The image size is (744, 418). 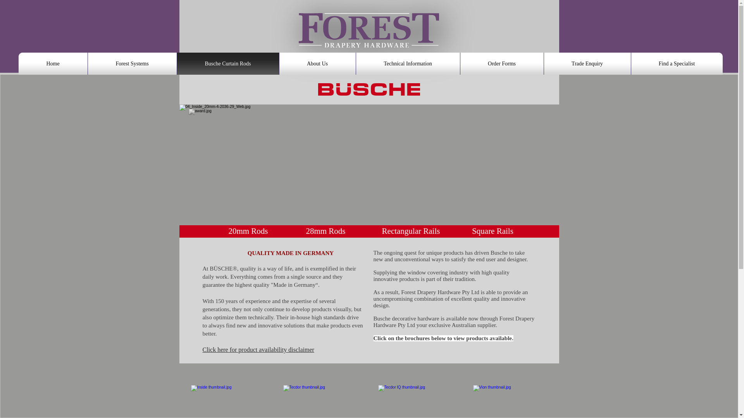 What do you see at coordinates (410, 231) in the screenshot?
I see `Rectangular Rails` at bounding box center [410, 231].